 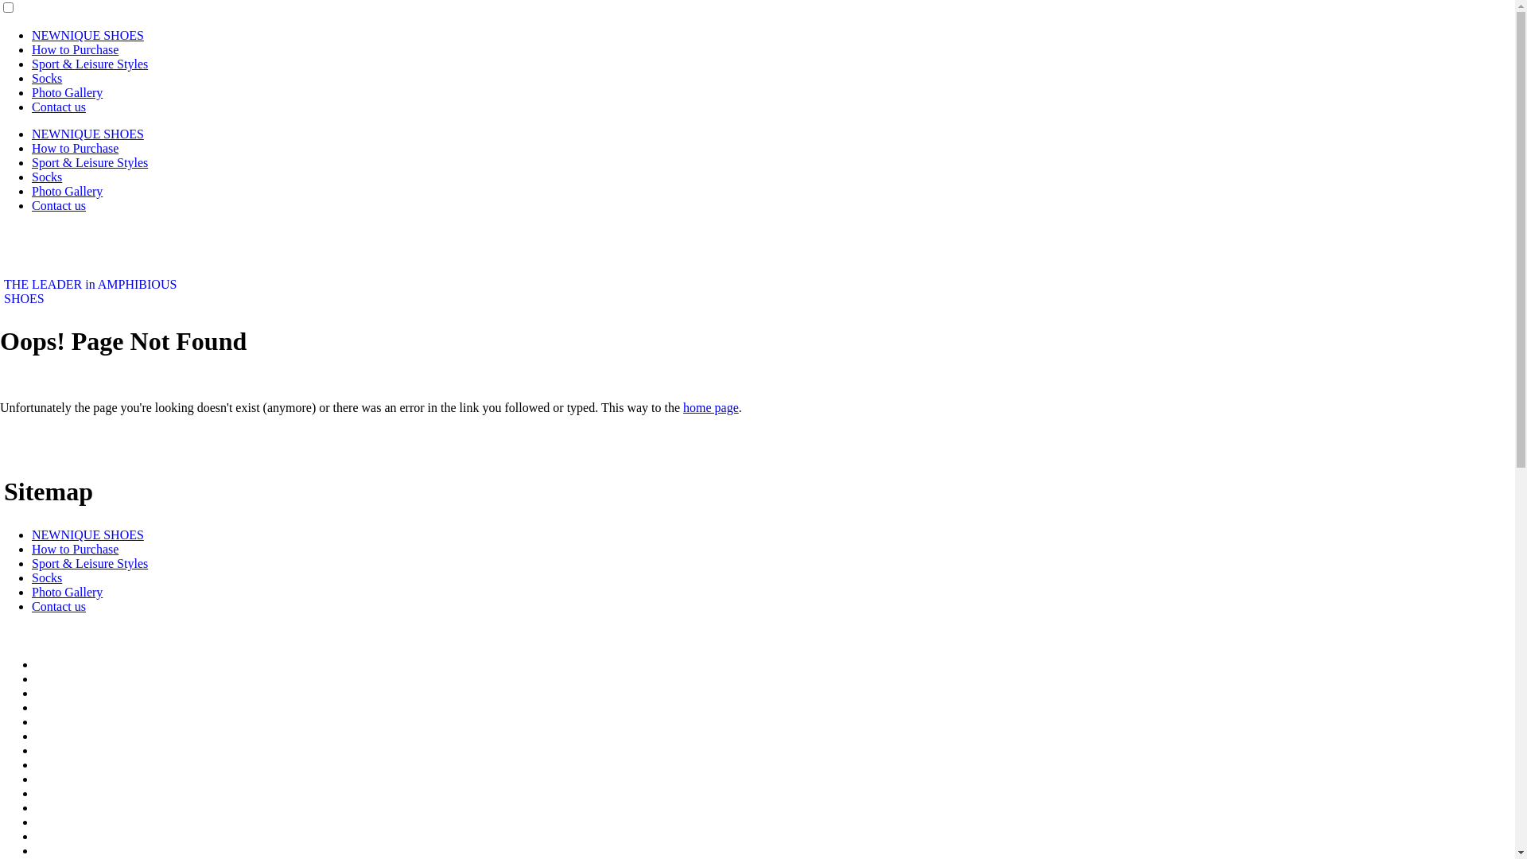 I want to click on Sport & Leisure Styles, so click(x=90, y=563).